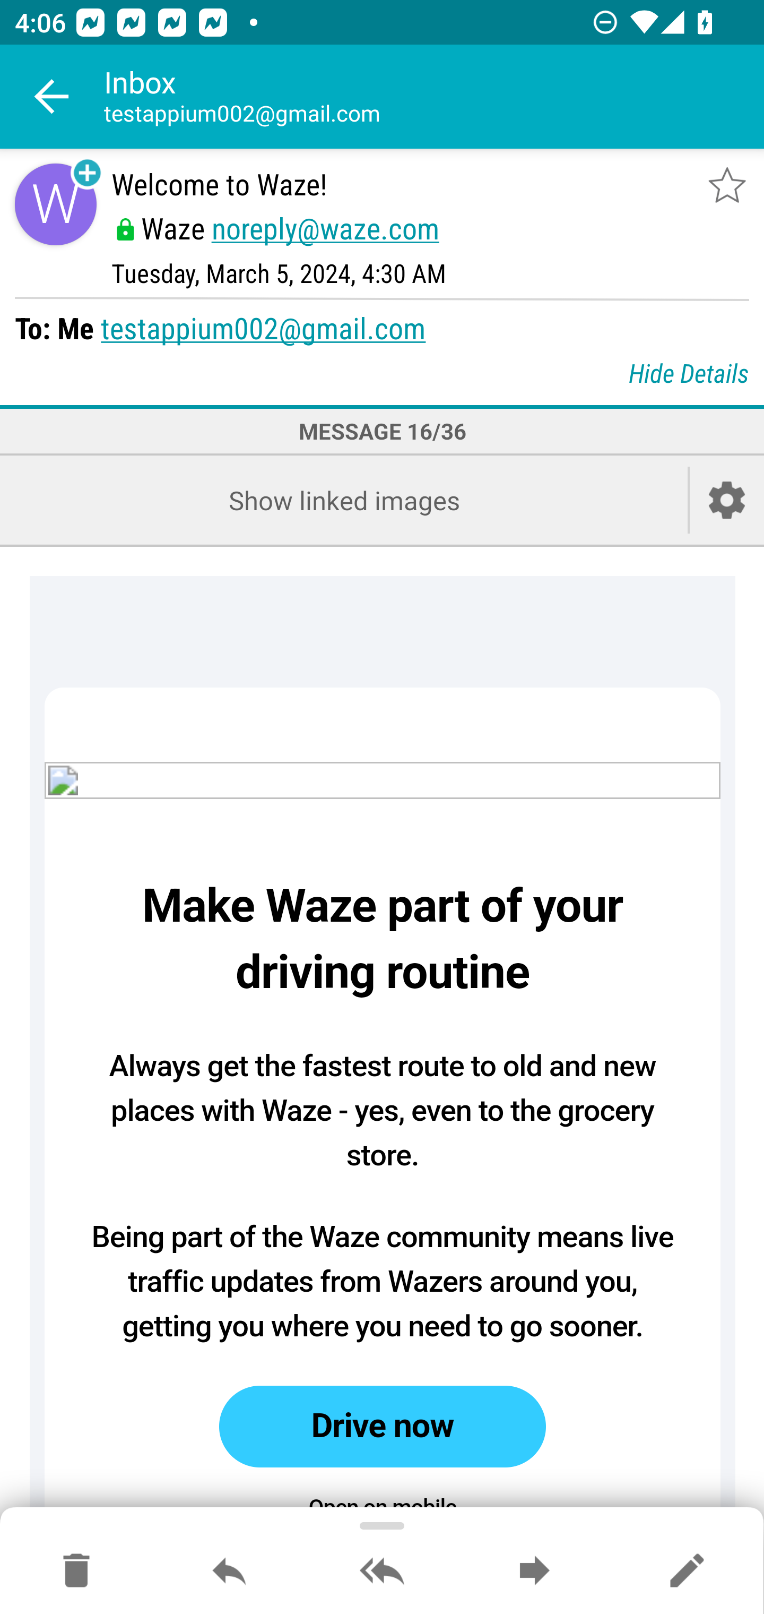 The height and width of the screenshot is (1614, 764). What do you see at coordinates (229, 1572) in the screenshot?
I see `Reply` at bounding box center [229, 1572].